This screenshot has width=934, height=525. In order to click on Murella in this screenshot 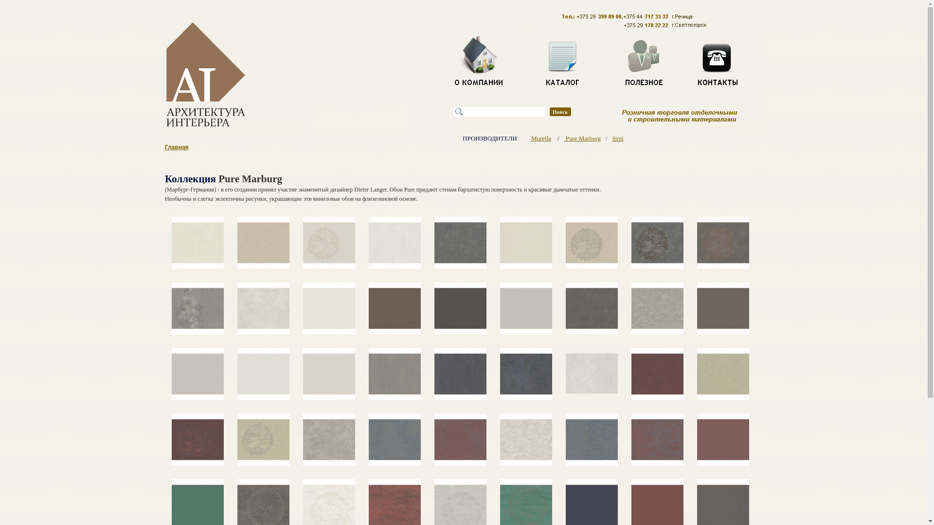, I will do `click(541, 138)`.